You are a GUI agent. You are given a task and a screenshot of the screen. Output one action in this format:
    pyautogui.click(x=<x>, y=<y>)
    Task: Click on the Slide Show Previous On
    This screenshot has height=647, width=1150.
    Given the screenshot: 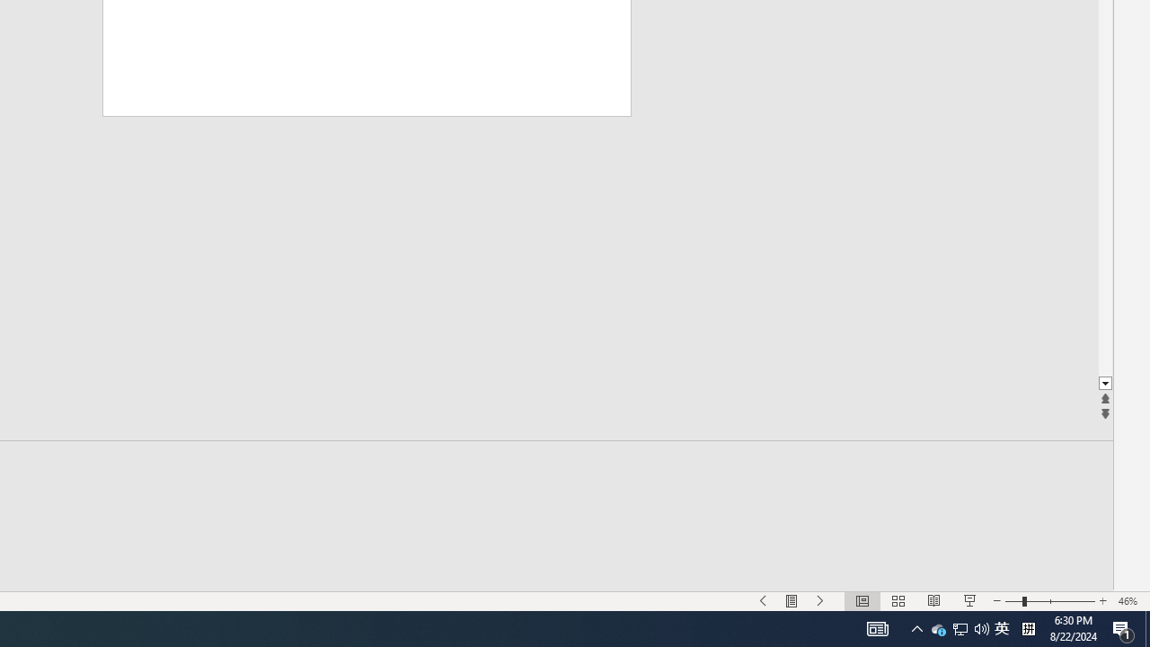 What is the action you would take?
    pyautogui.click(x=938, y=629)
    